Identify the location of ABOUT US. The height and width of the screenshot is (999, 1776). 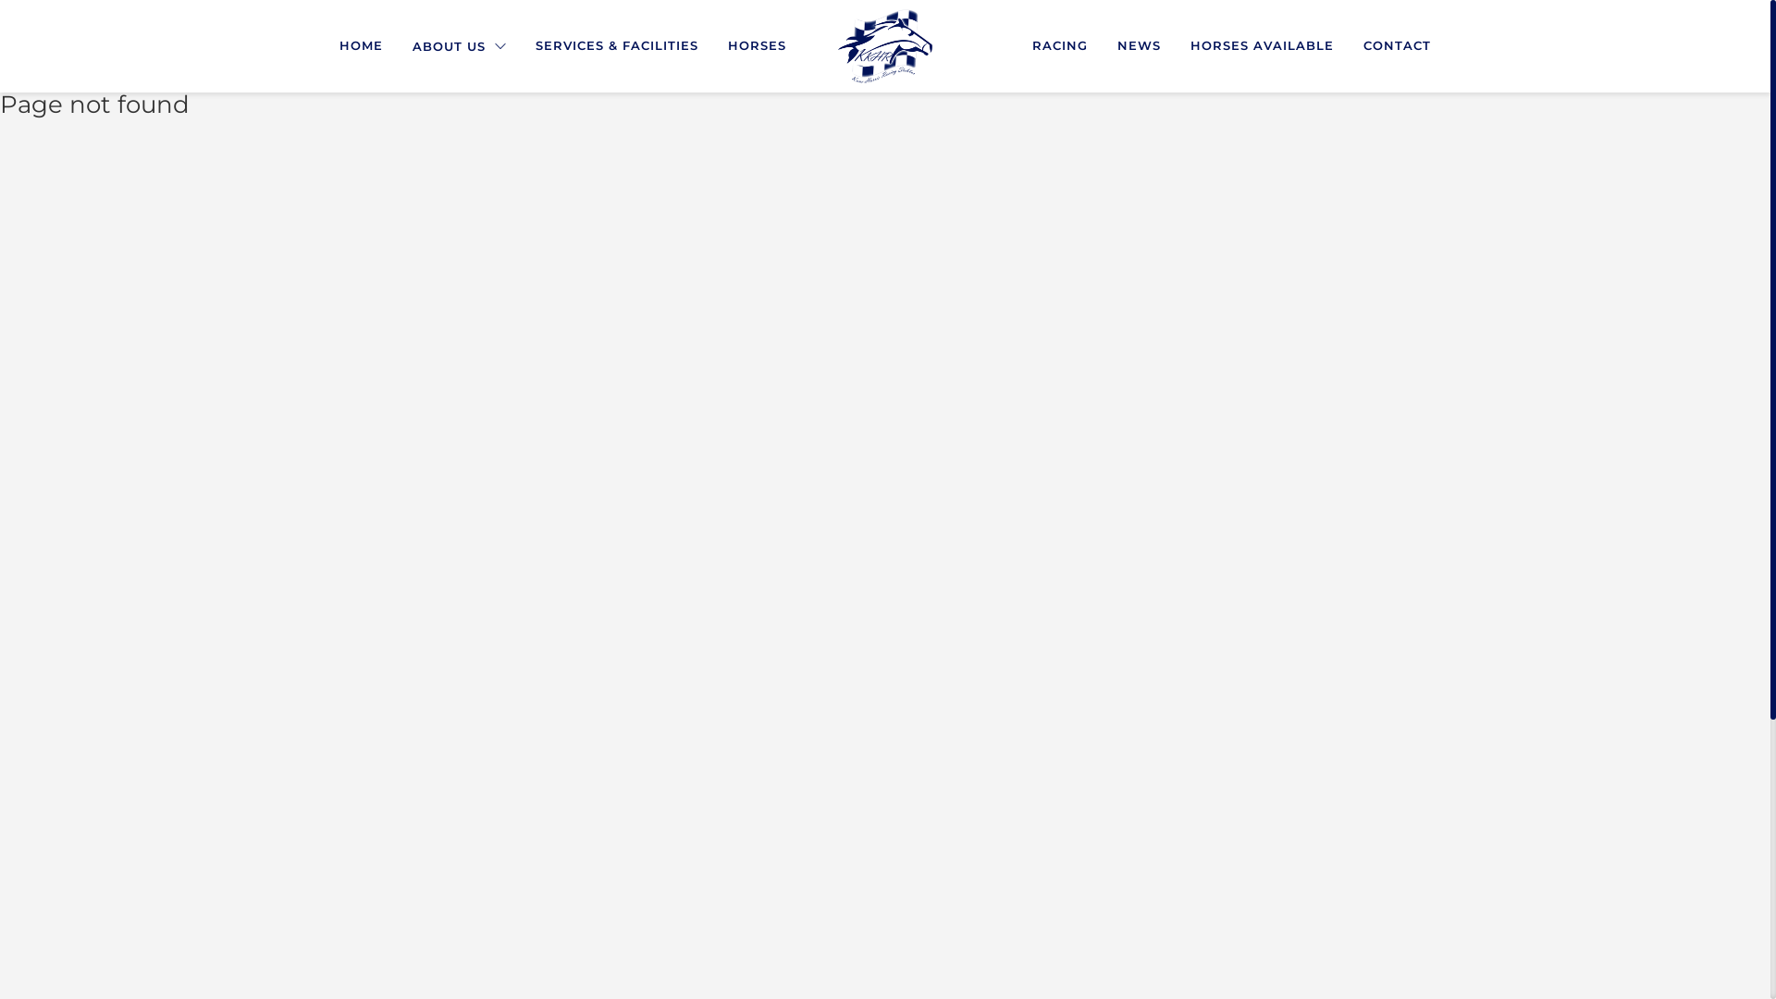
(459, 46).